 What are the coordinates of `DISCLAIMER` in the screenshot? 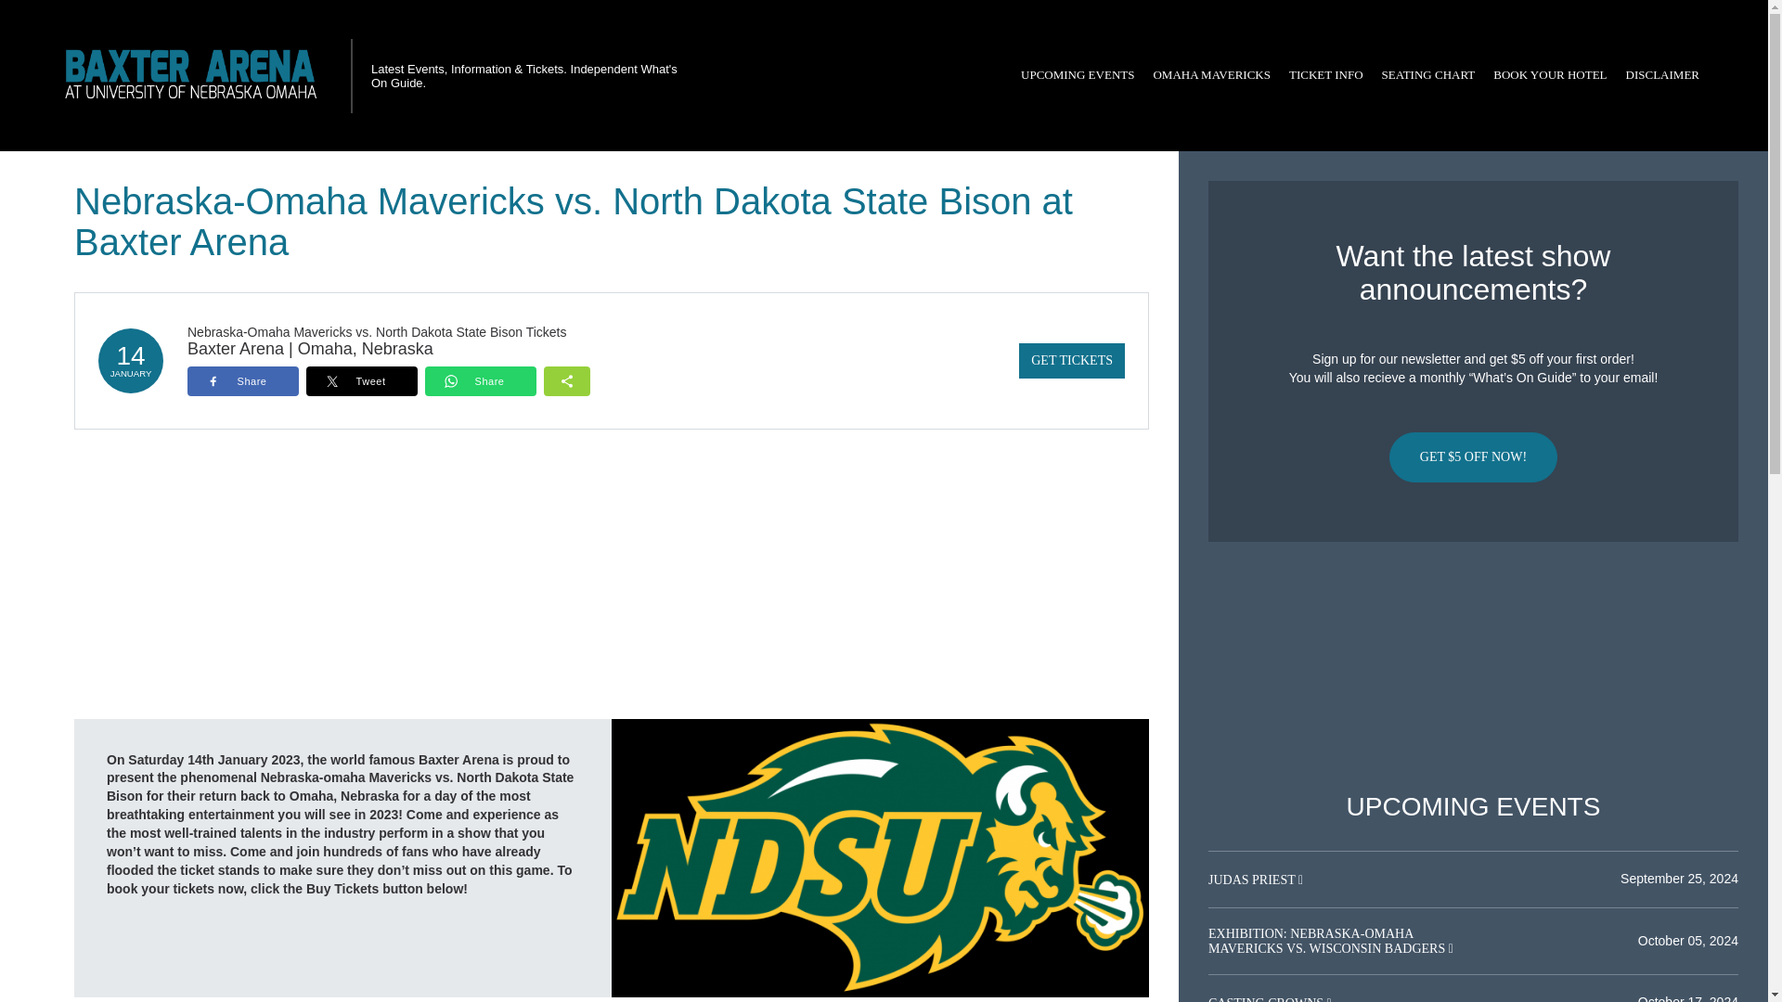 It's located at (1662, 75).